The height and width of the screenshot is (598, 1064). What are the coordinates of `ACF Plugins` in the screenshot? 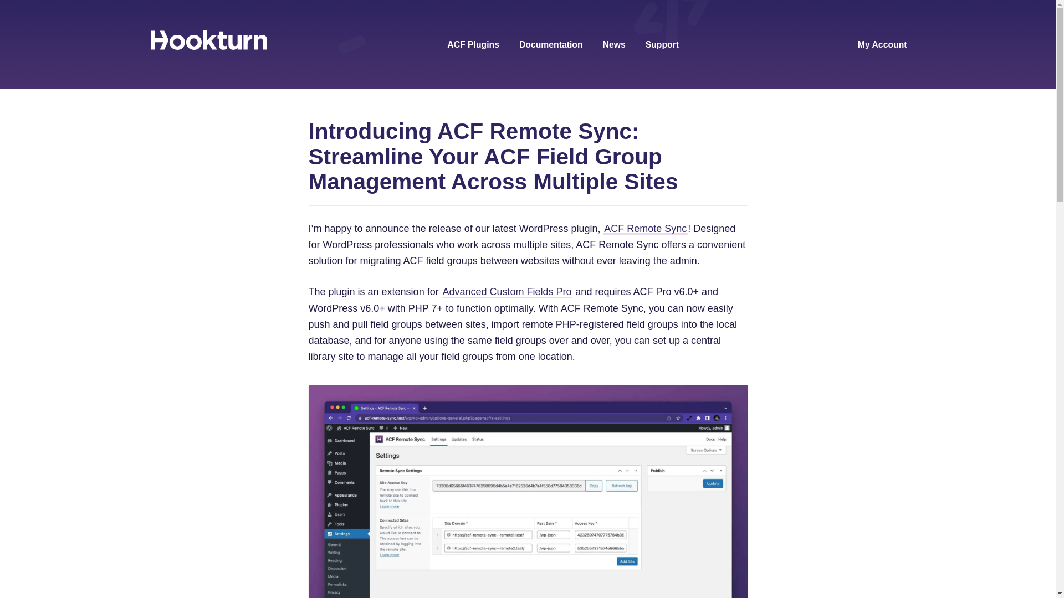 It's located at (473, 45).